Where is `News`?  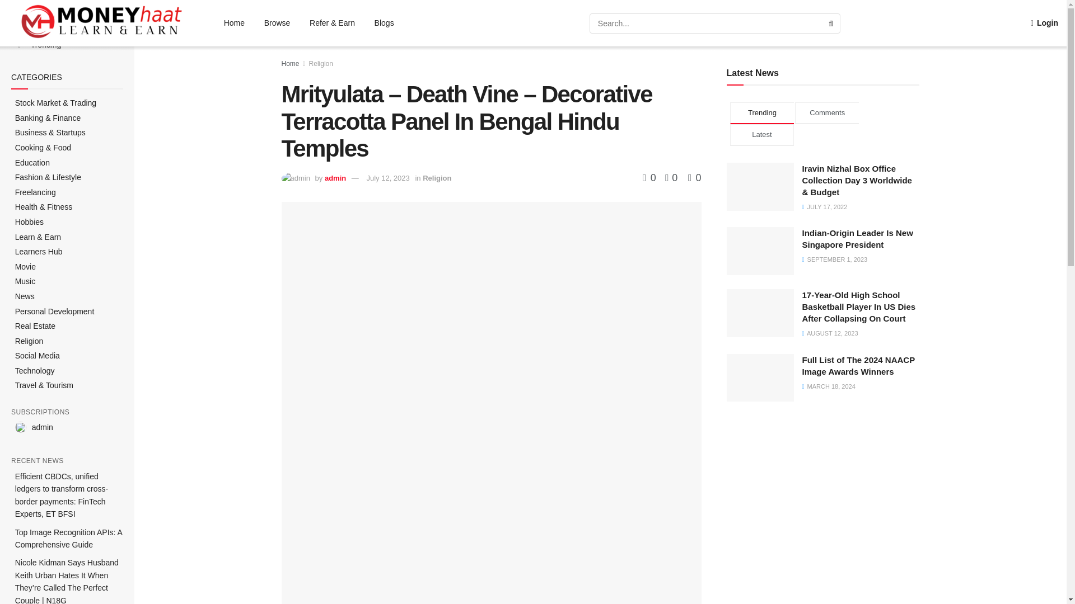
News is located at coordinates (25, 296).